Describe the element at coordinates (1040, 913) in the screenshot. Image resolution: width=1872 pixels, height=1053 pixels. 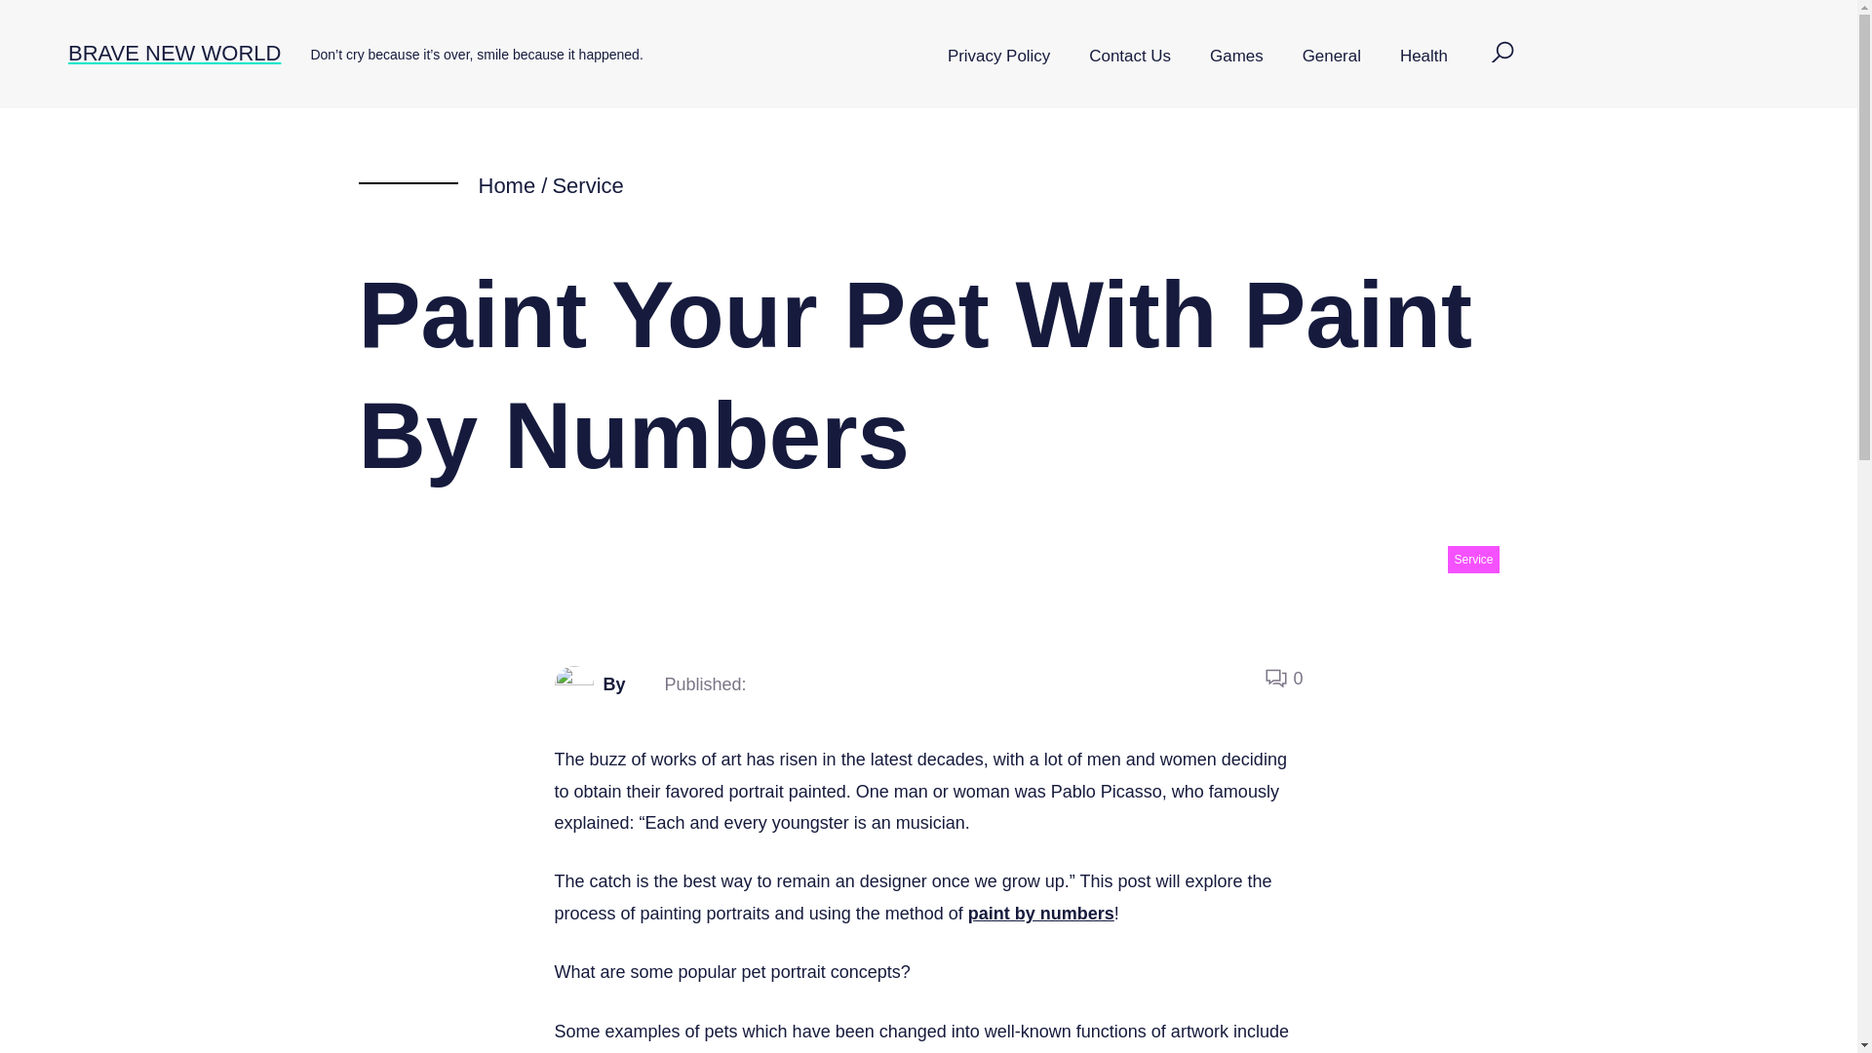
I see `paint by numbers` at that location.